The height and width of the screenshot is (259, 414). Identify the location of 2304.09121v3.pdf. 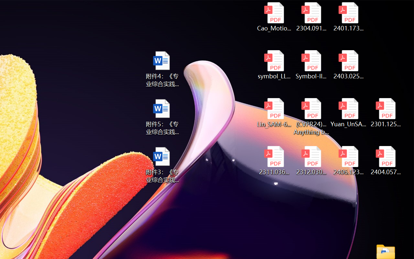
(311, 17).